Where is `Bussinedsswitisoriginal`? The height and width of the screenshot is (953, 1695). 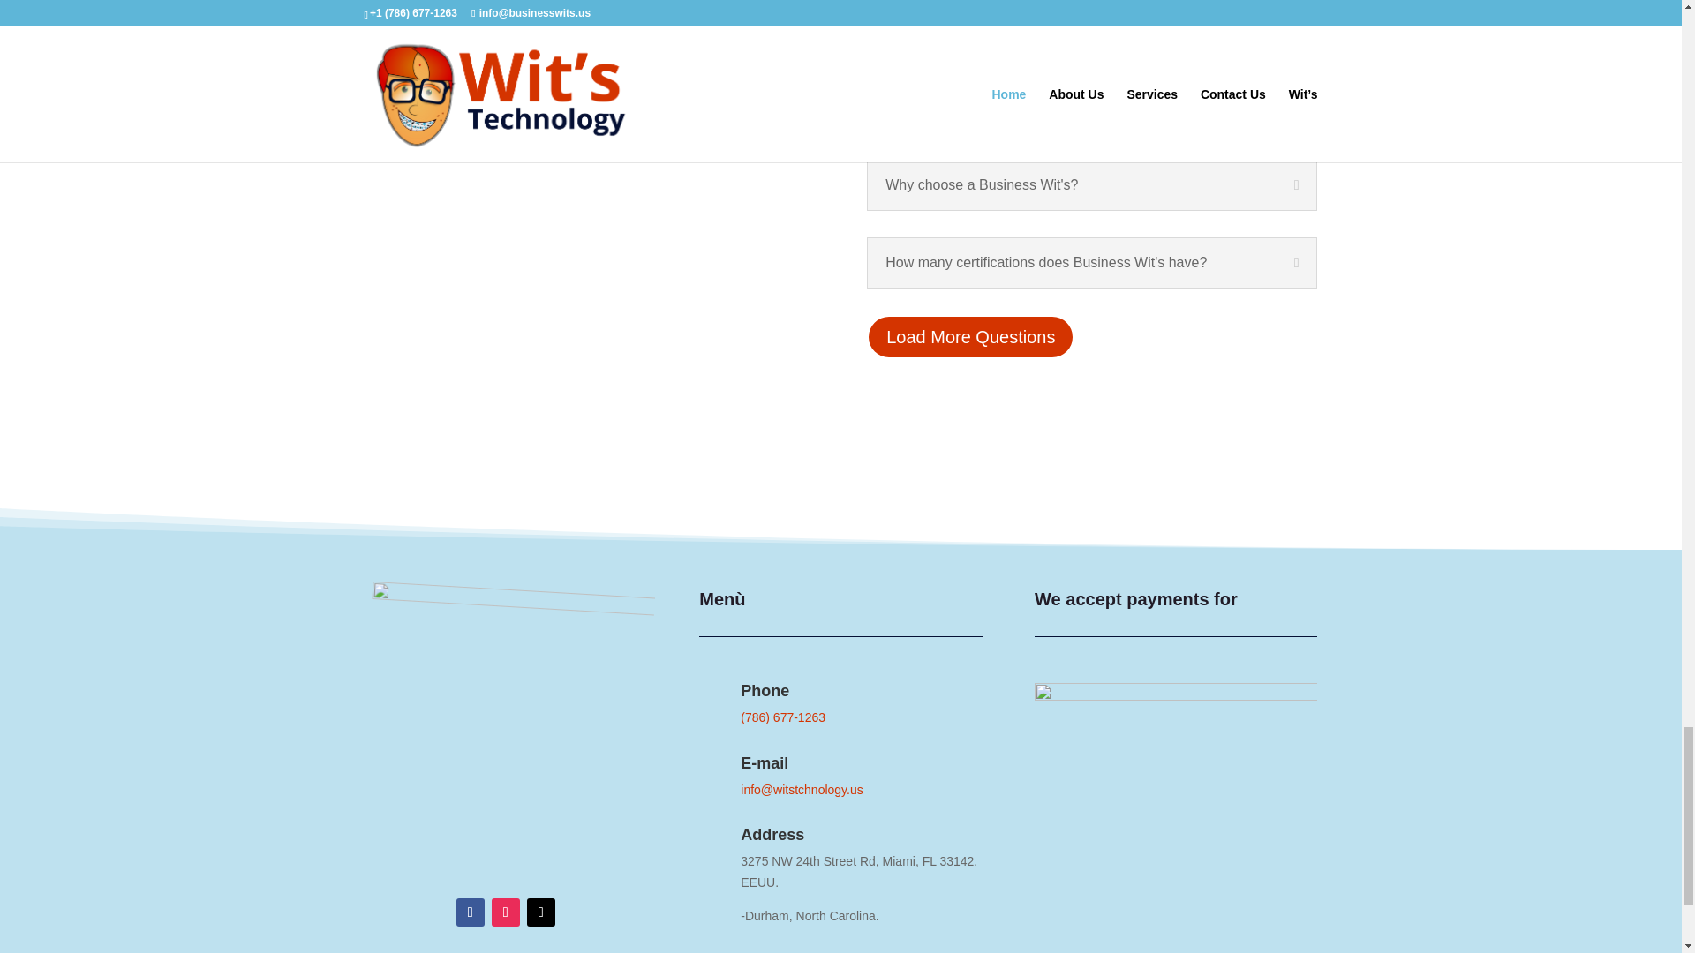 Bussinedsswitisoriginal is located at coordinates (501, 725).